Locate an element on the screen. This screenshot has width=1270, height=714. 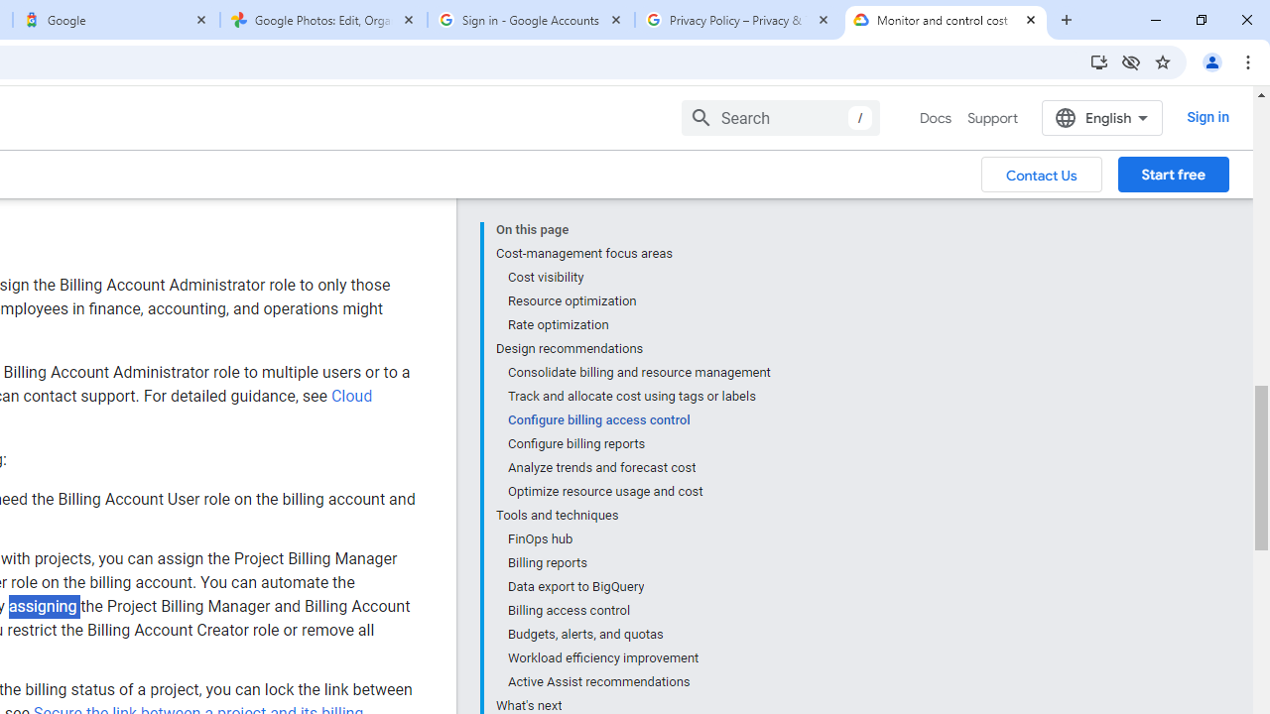
Cost-management focus areas is located at coordinates (633, 167).